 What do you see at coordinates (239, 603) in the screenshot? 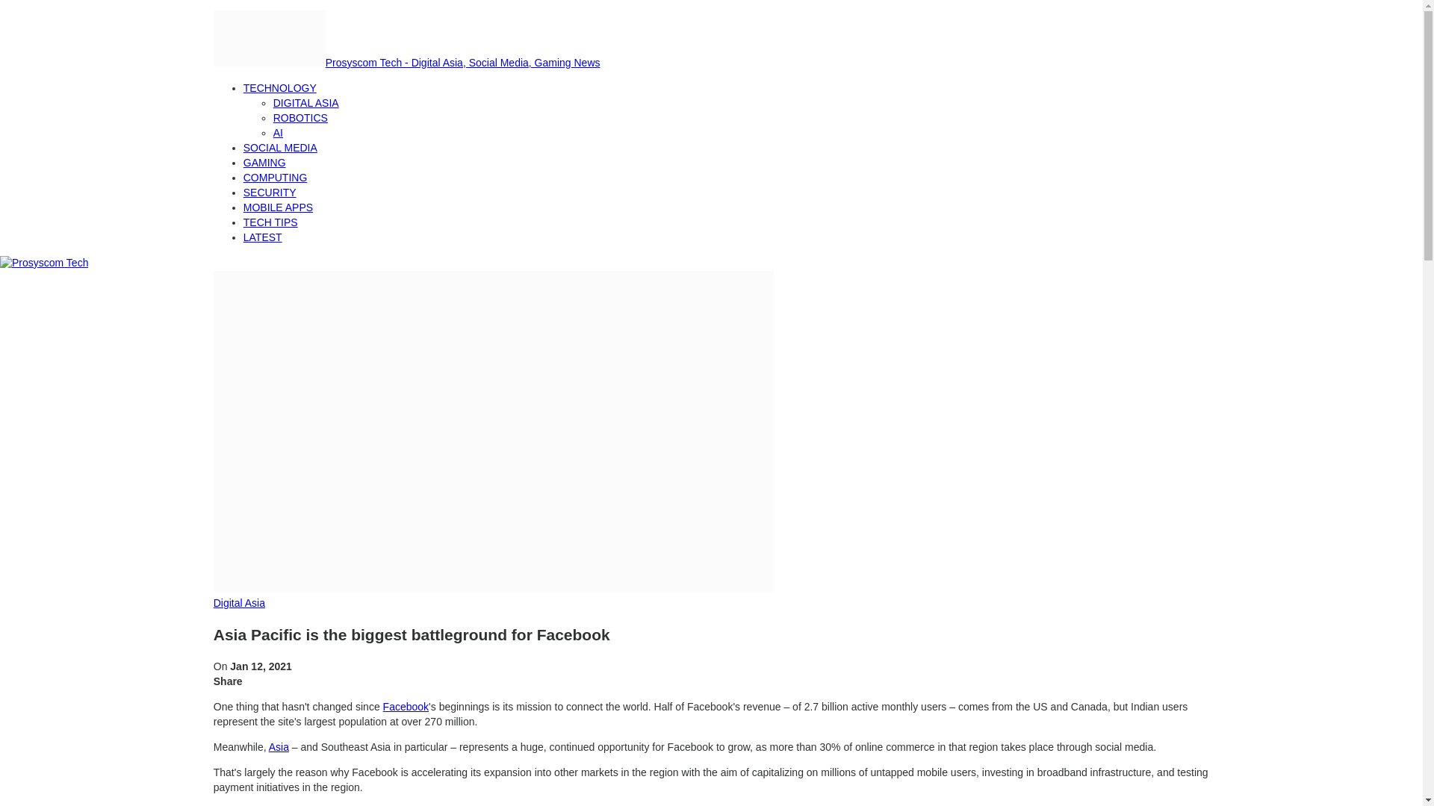
I see `Digital Asia` at bounding box center [239, 603].